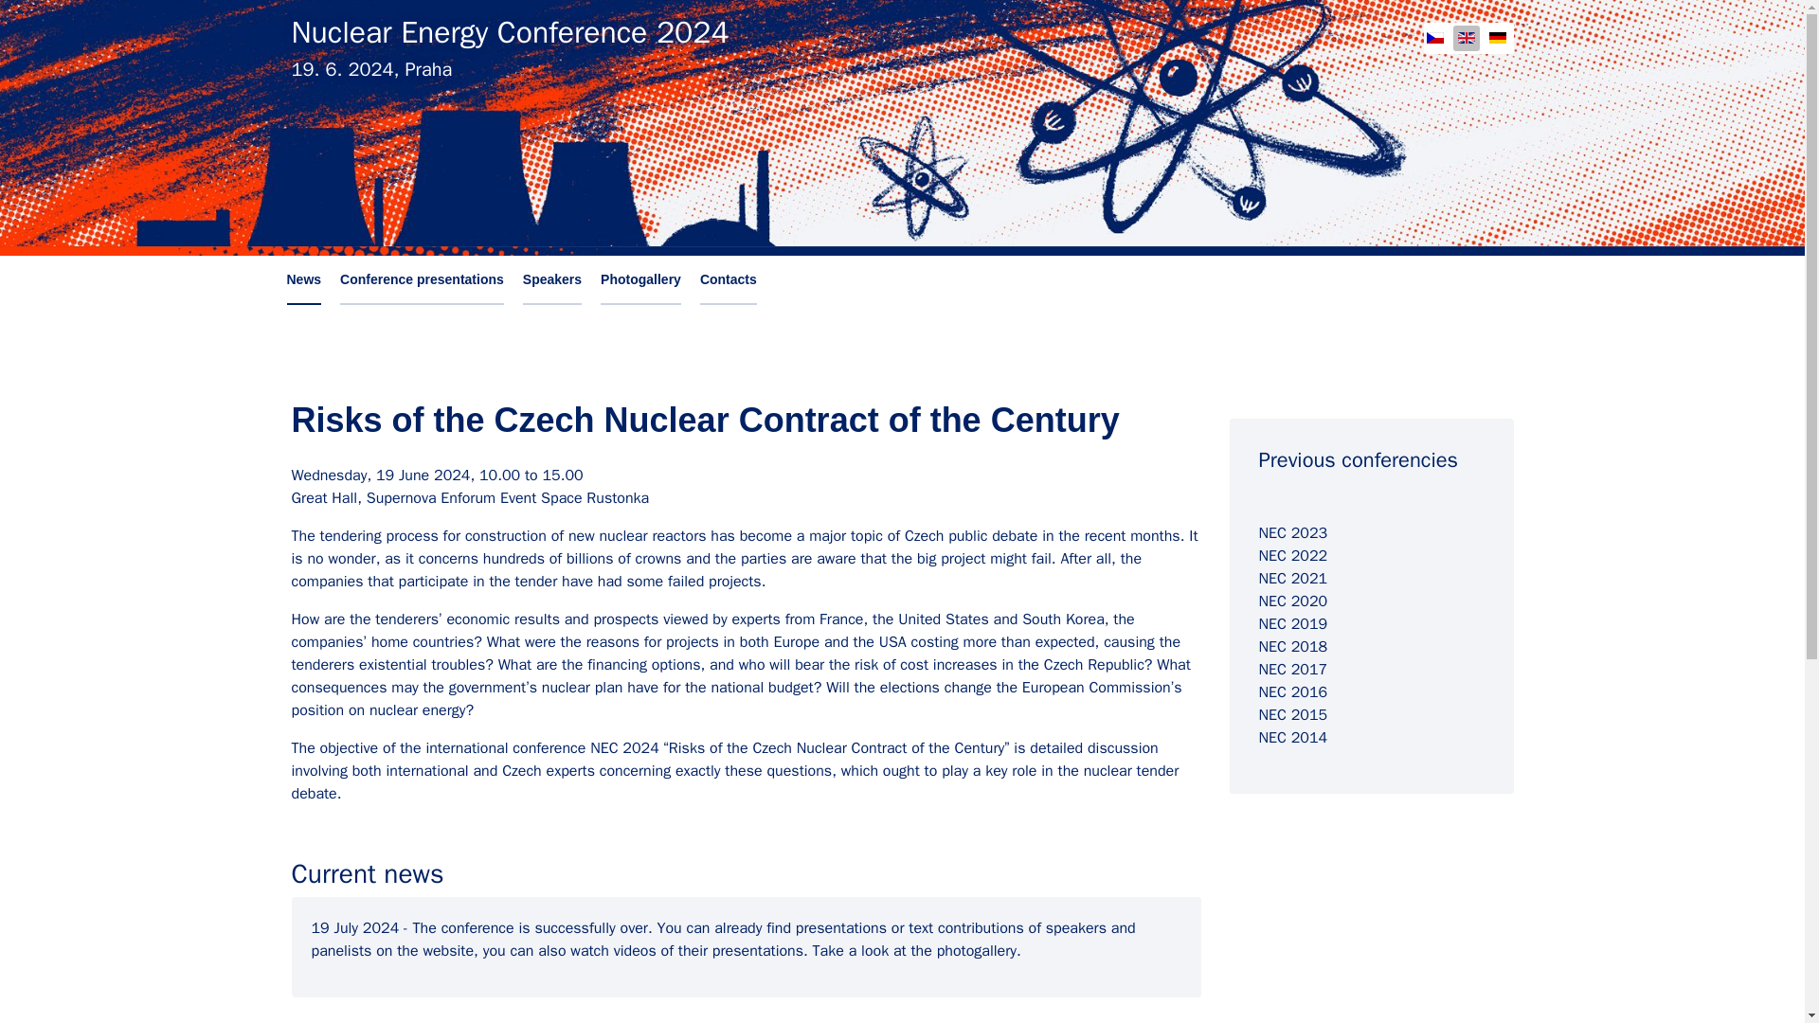 This screenshot has width=1819, height=1023. What do you see at coordinates (510, 32) in the screenshot?
I see `Nuclear Energy Conference 2024` at bounding box center [510, 32].